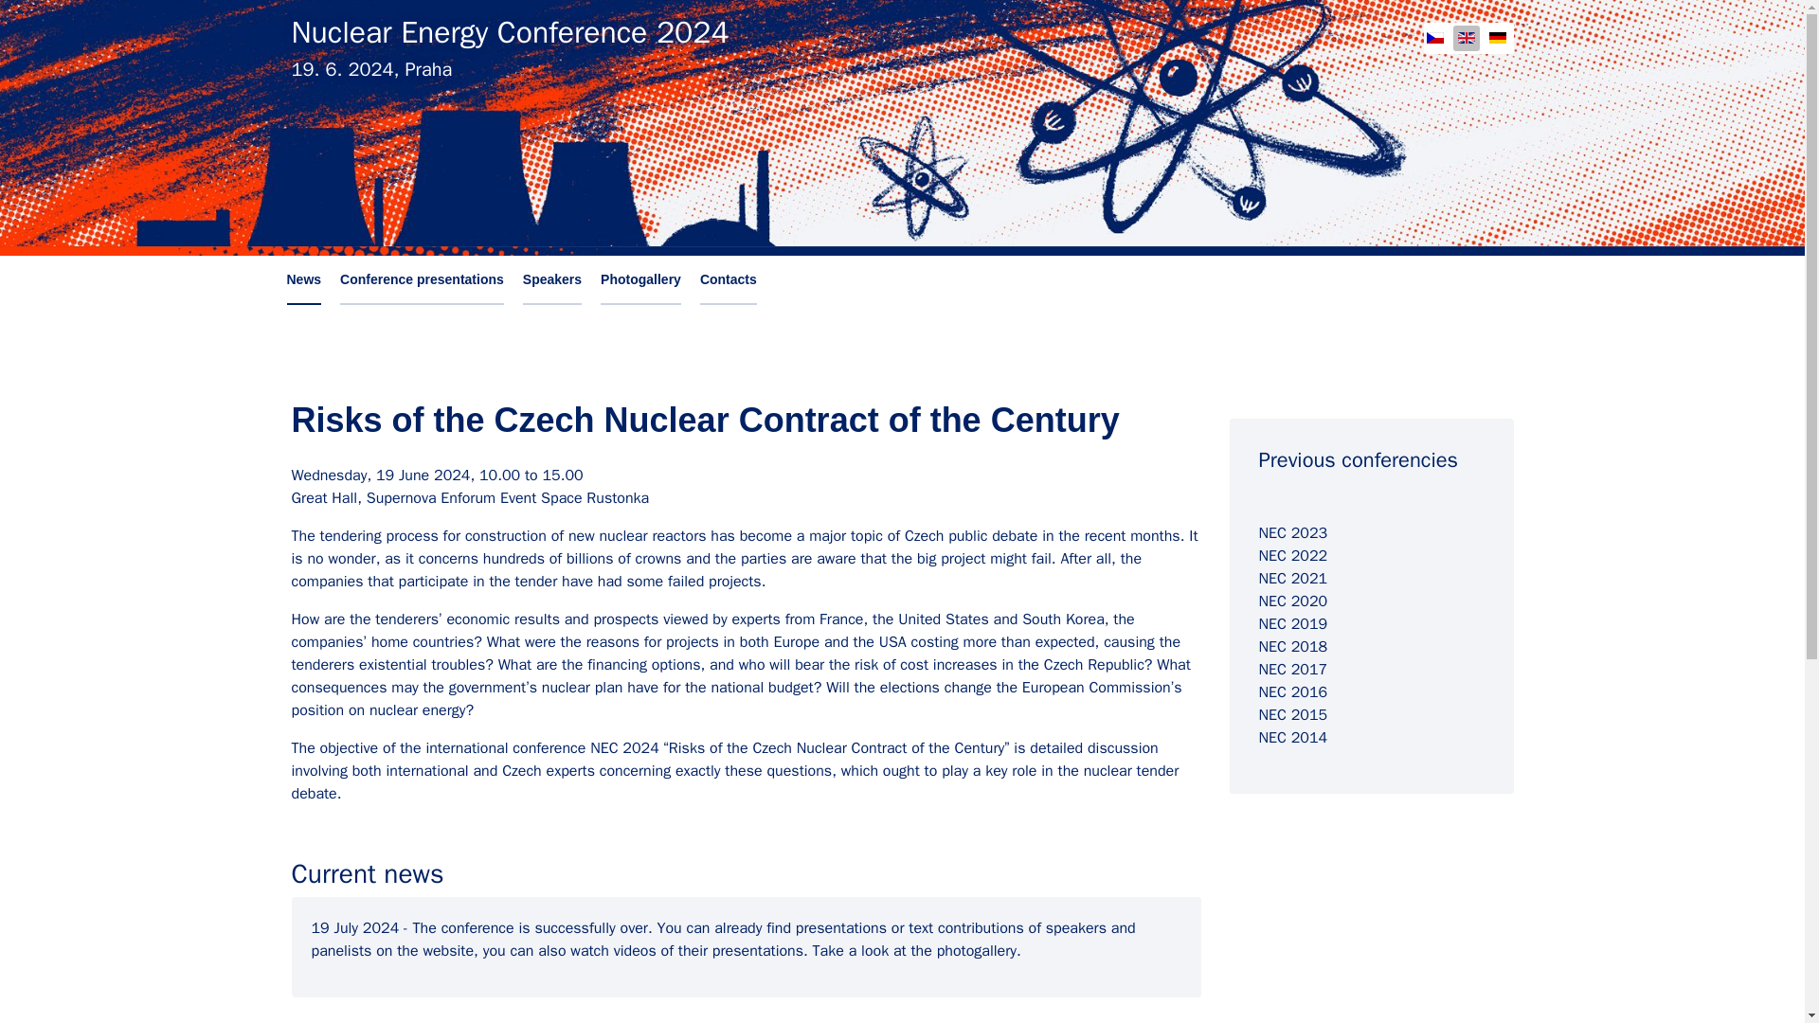 This screenshot has width=1819, height=1023. What do you see at coordinates (510, 32) in the screenshot?
I see `Nuclear Energy Conference 2024` at bounding box center [510, 32].